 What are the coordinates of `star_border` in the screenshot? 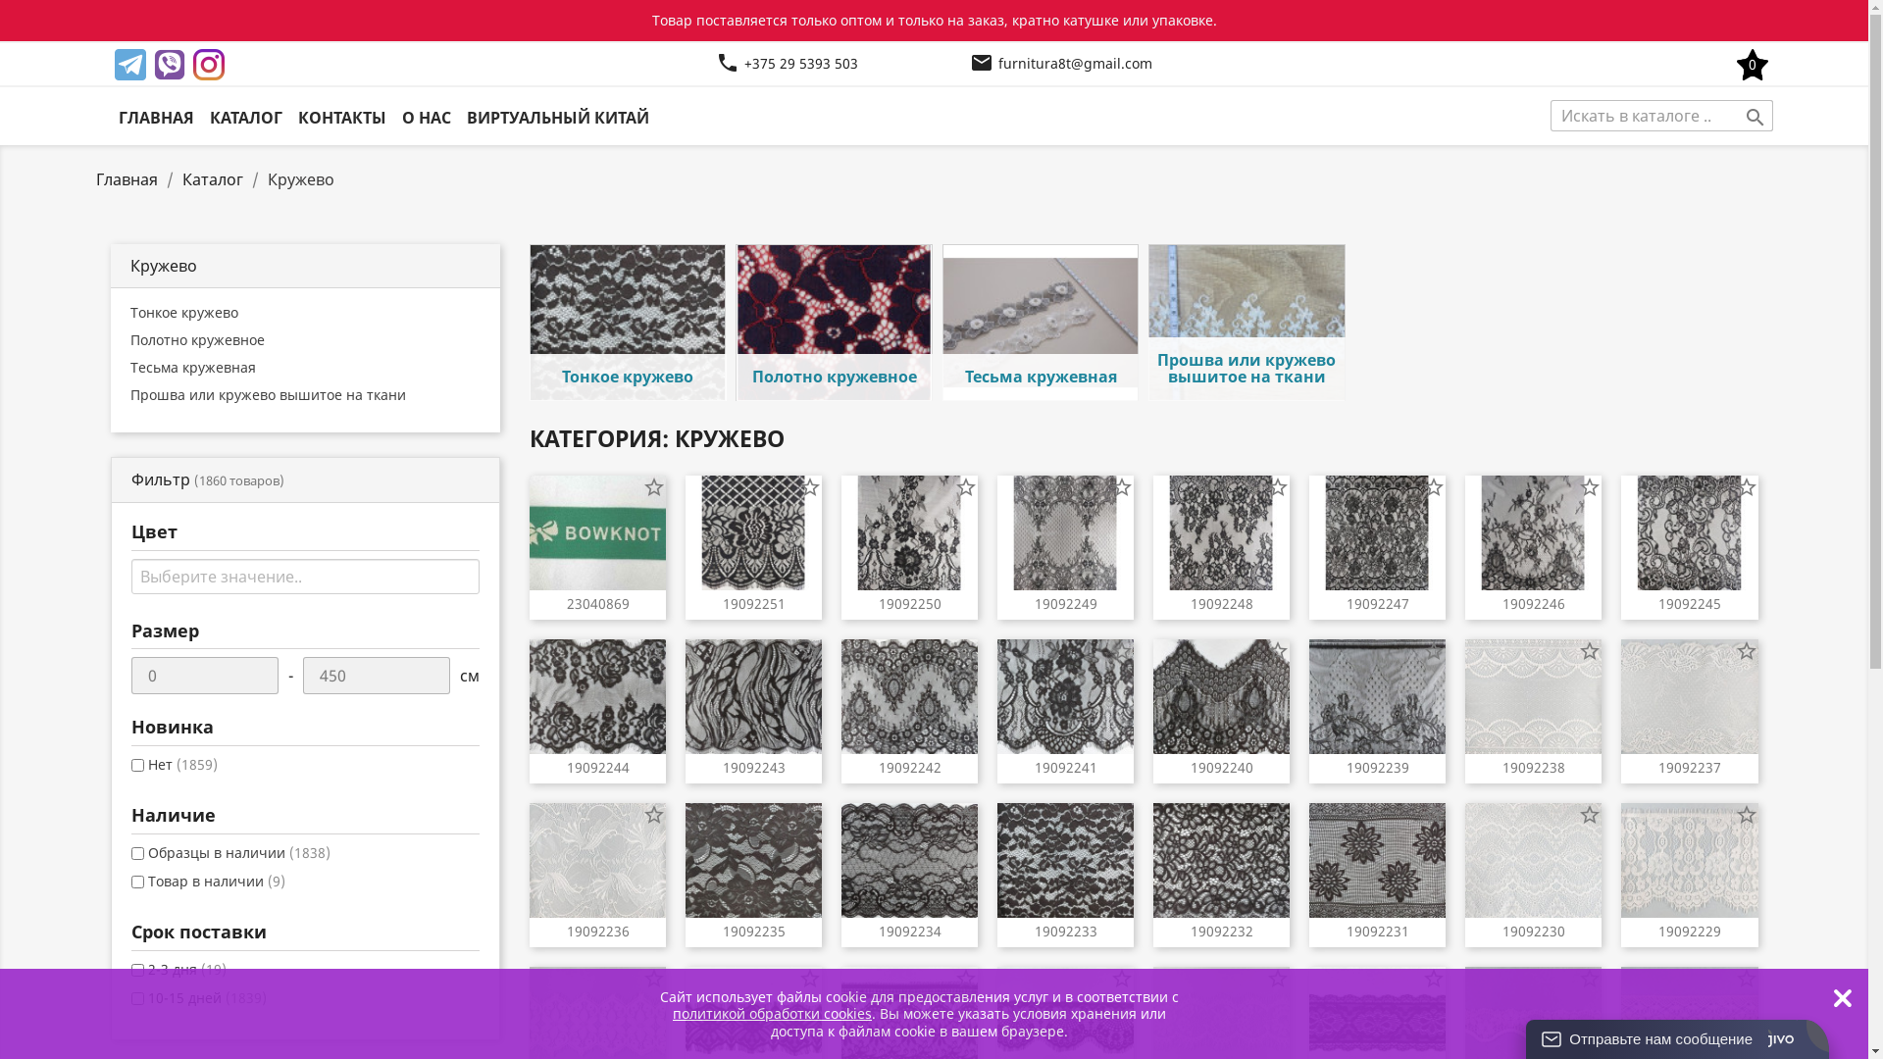 It's located at (1746, 486).